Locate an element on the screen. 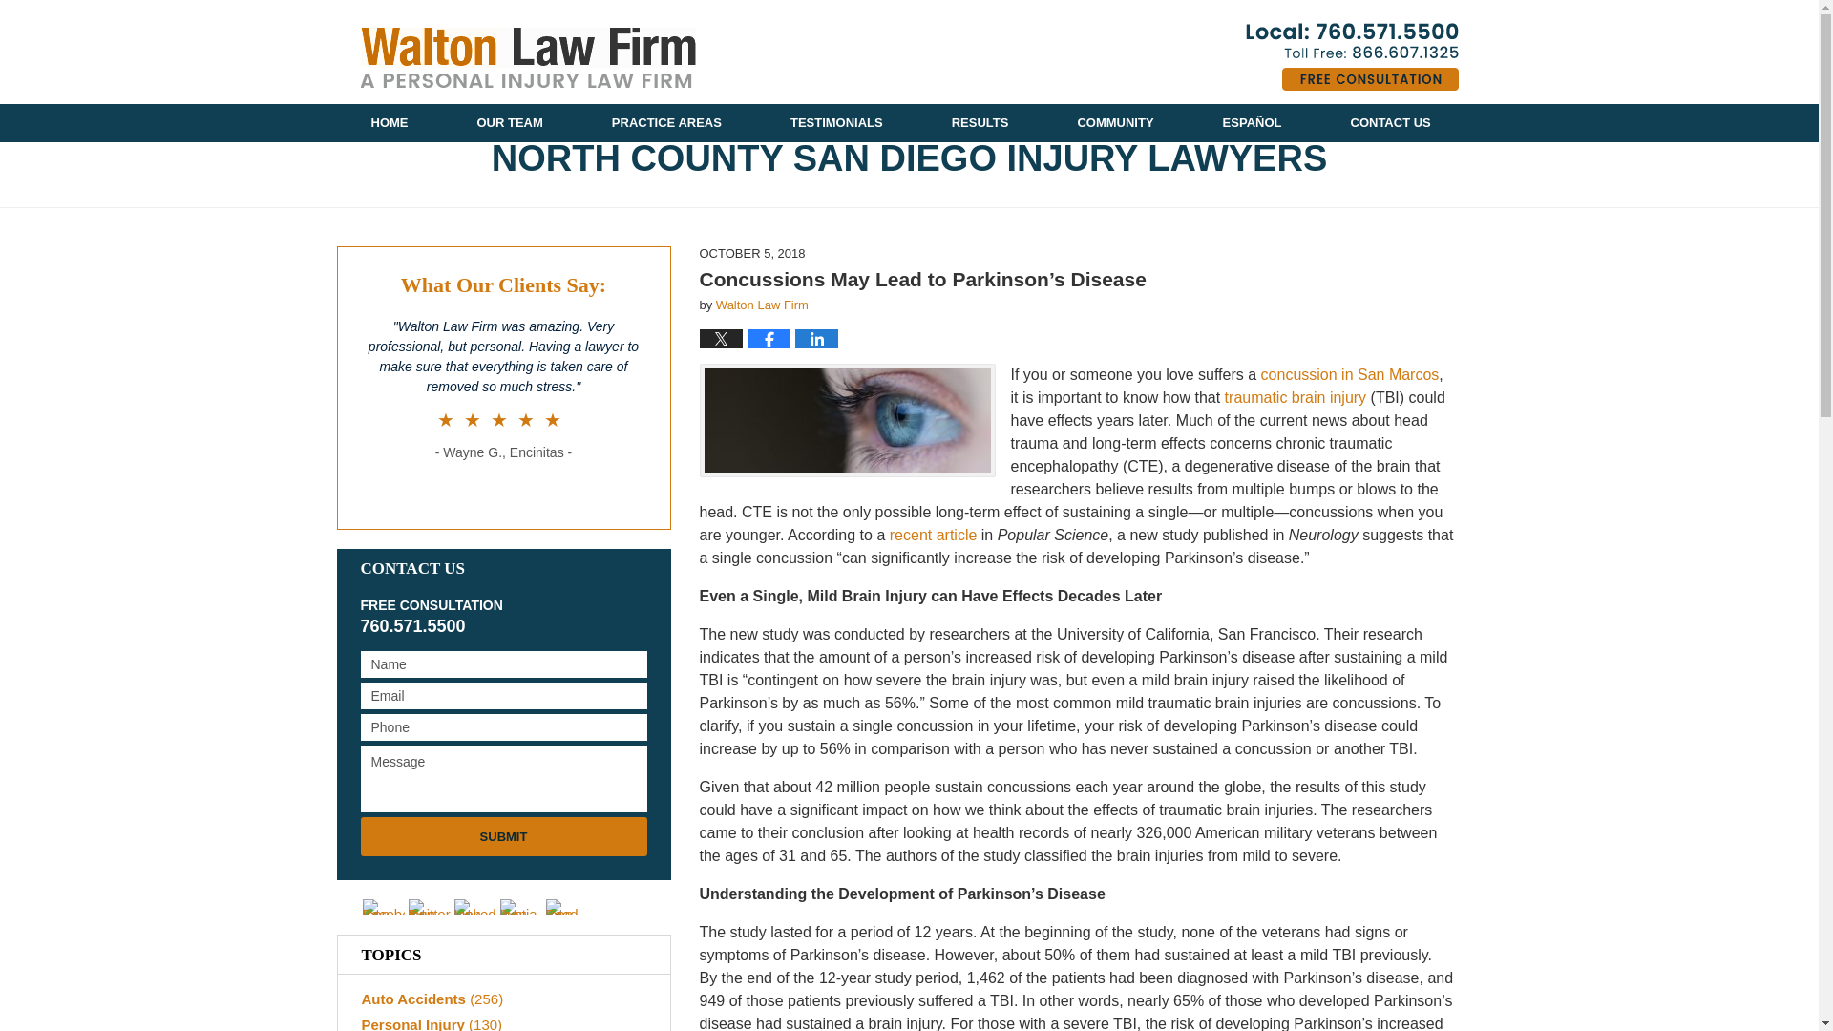 Image resolution: width=1833 pixels, height=1031 pixels. Twitter is located at coordinates (430, 906).